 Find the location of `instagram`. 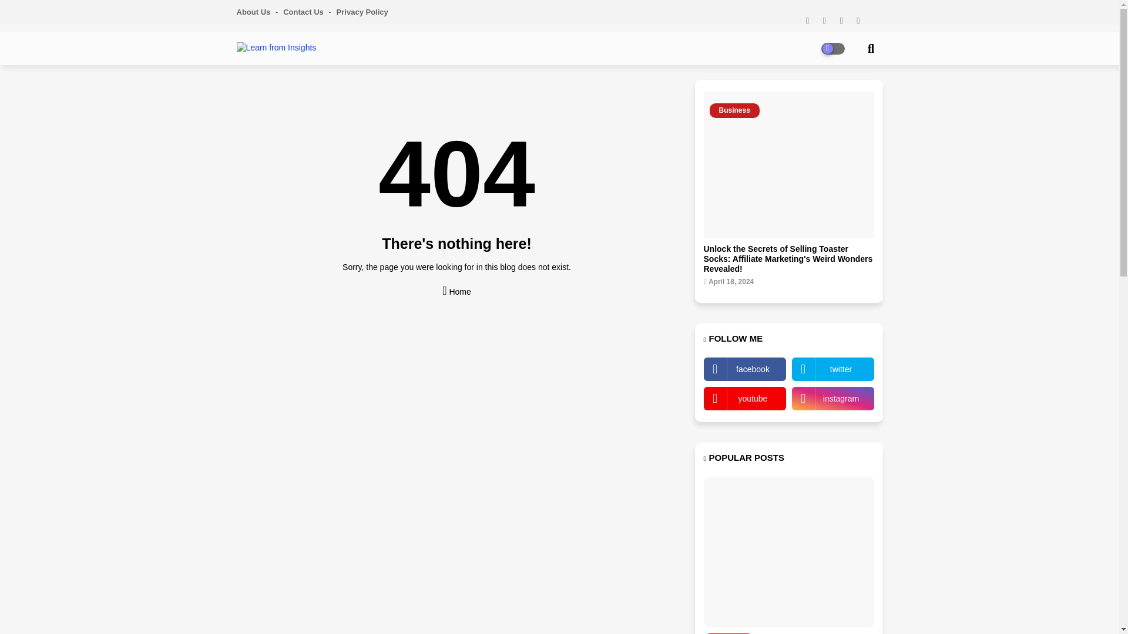

instagram is located at coordinates (833, 398).